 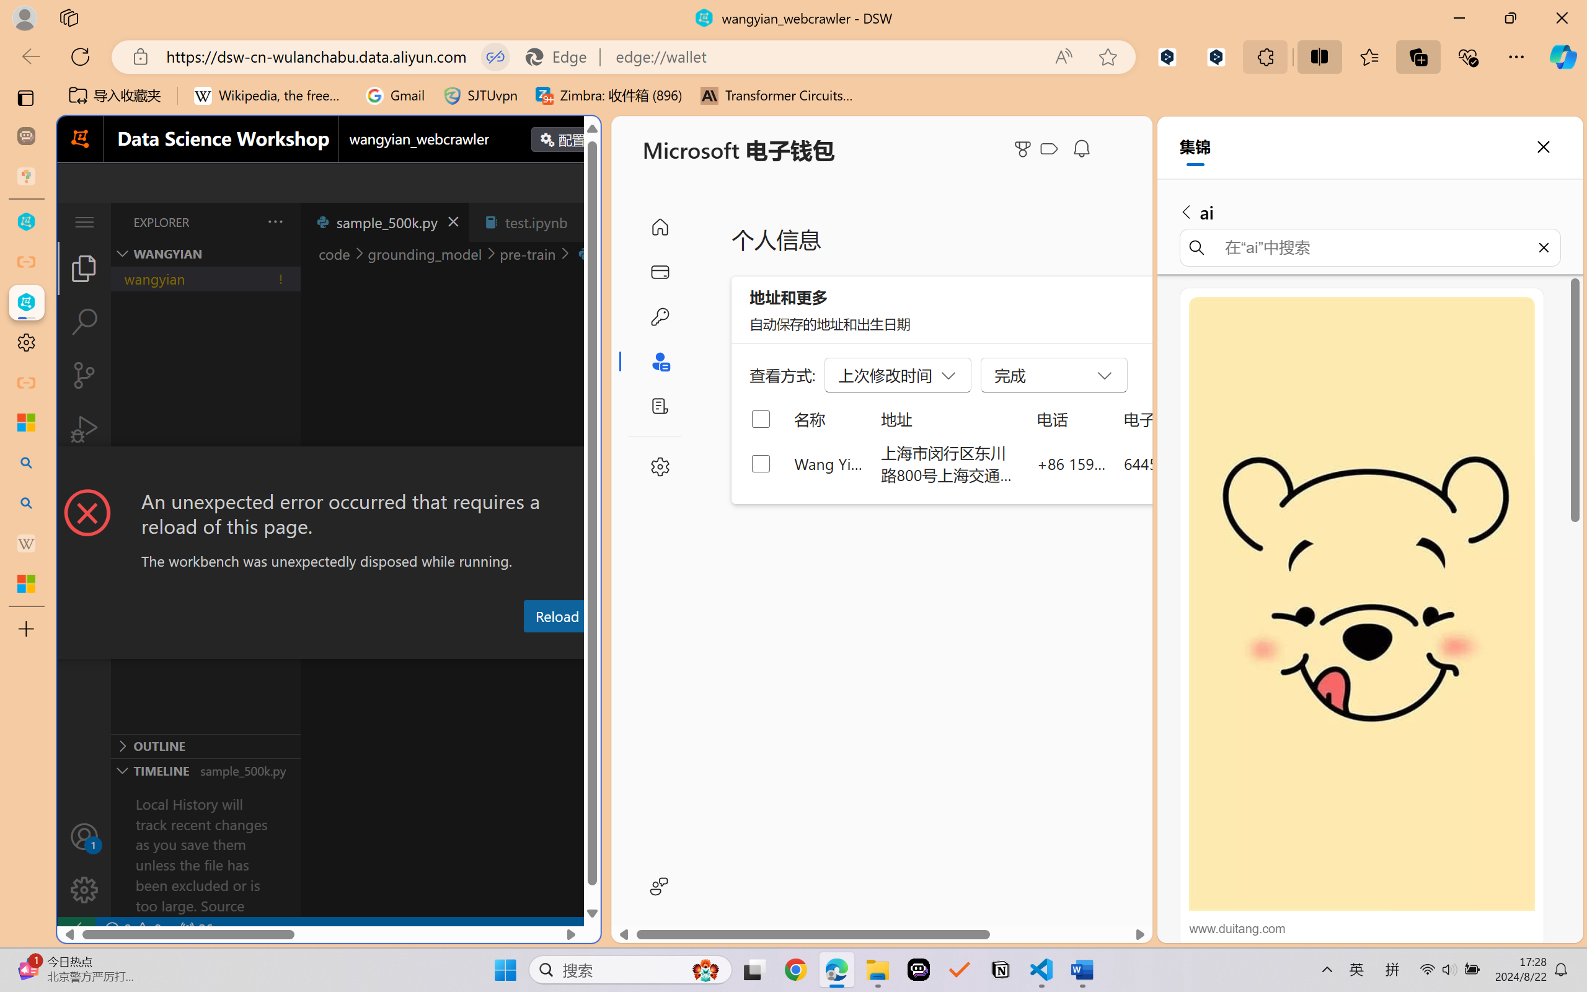 What do you see at coordinates (529, 647) in the screenshot?
I see `Debug Console (Ctrl+Shift+Y)` at bounding box center [529, 647].